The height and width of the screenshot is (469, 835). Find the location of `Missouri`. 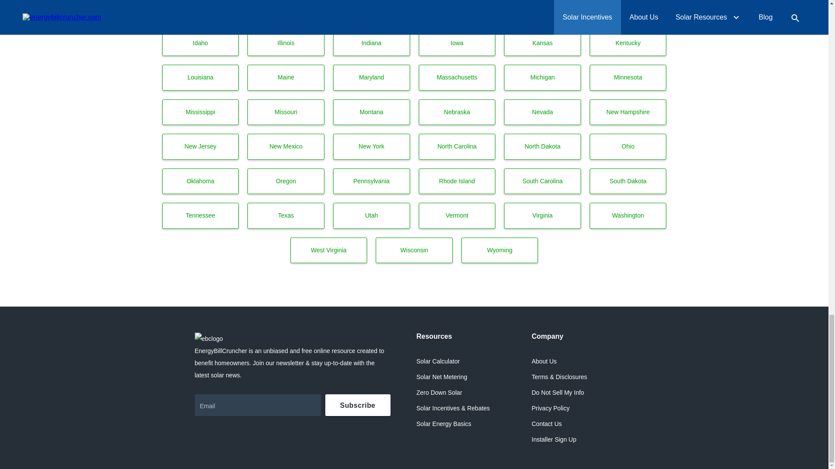

Missouri is located at coordinates (286, 112).